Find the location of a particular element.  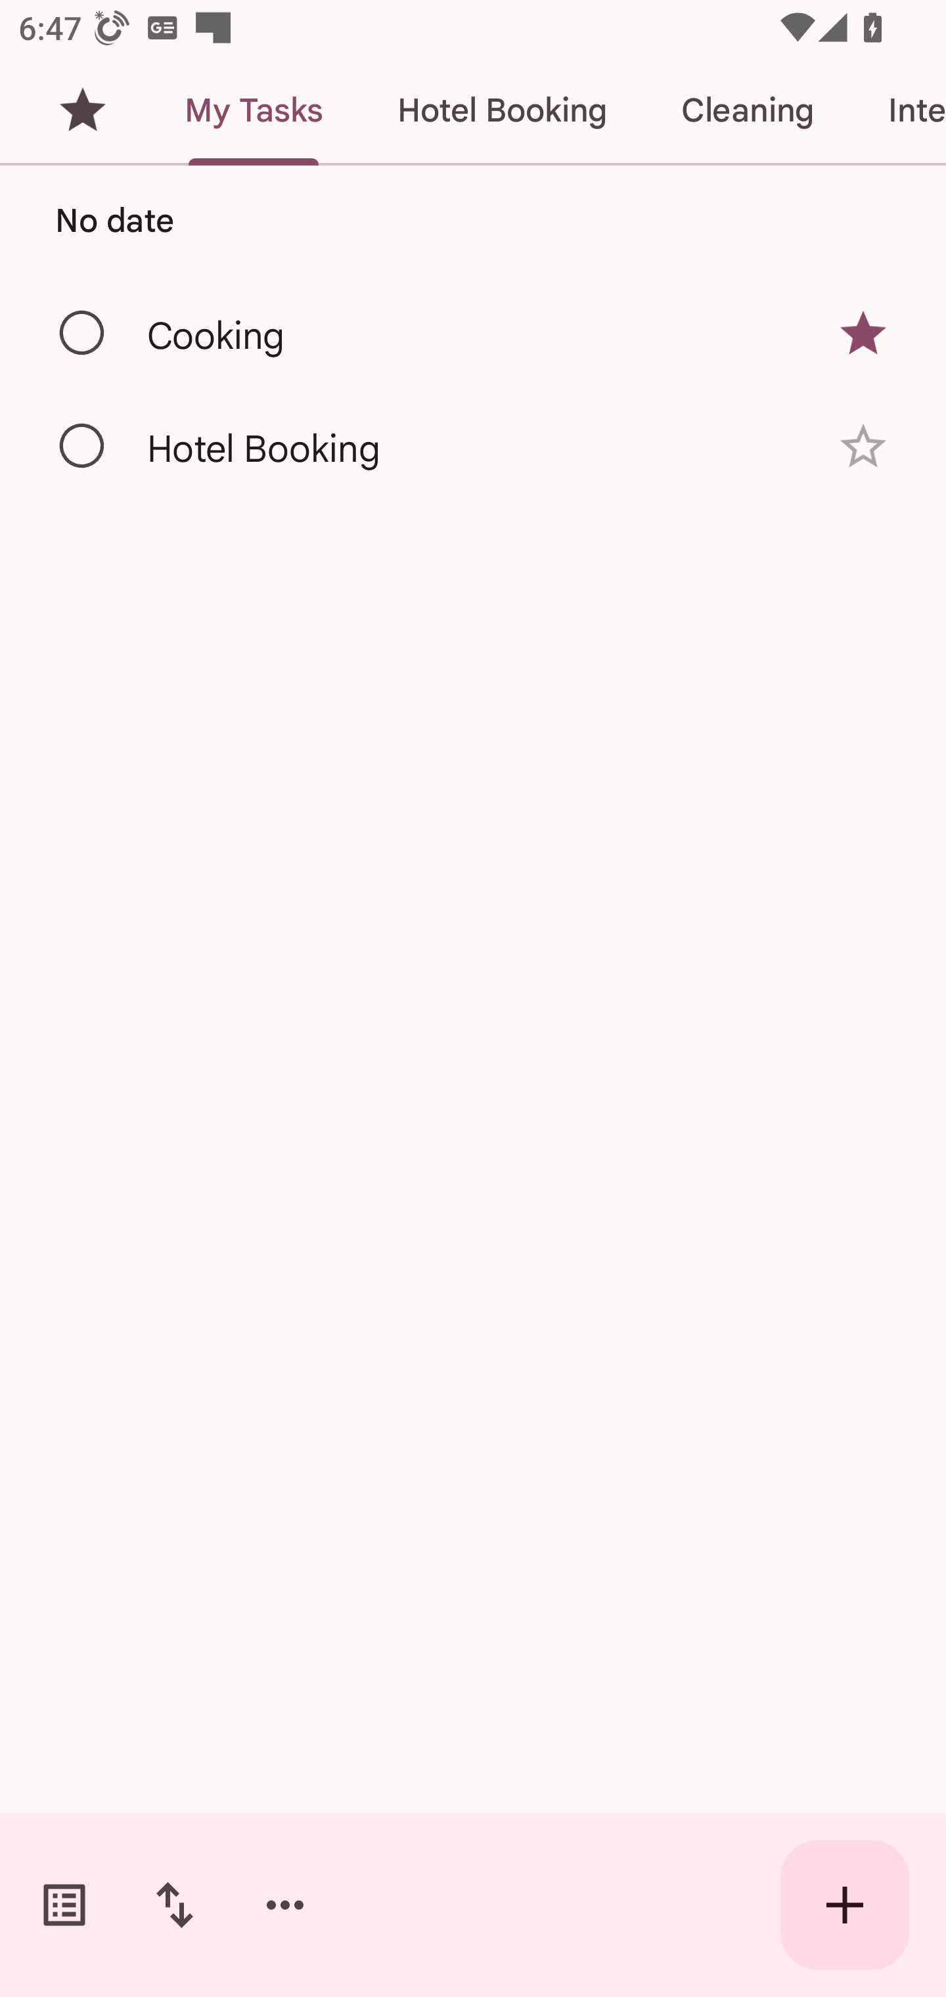

Mark as complete is located at coordinates (83, 334).